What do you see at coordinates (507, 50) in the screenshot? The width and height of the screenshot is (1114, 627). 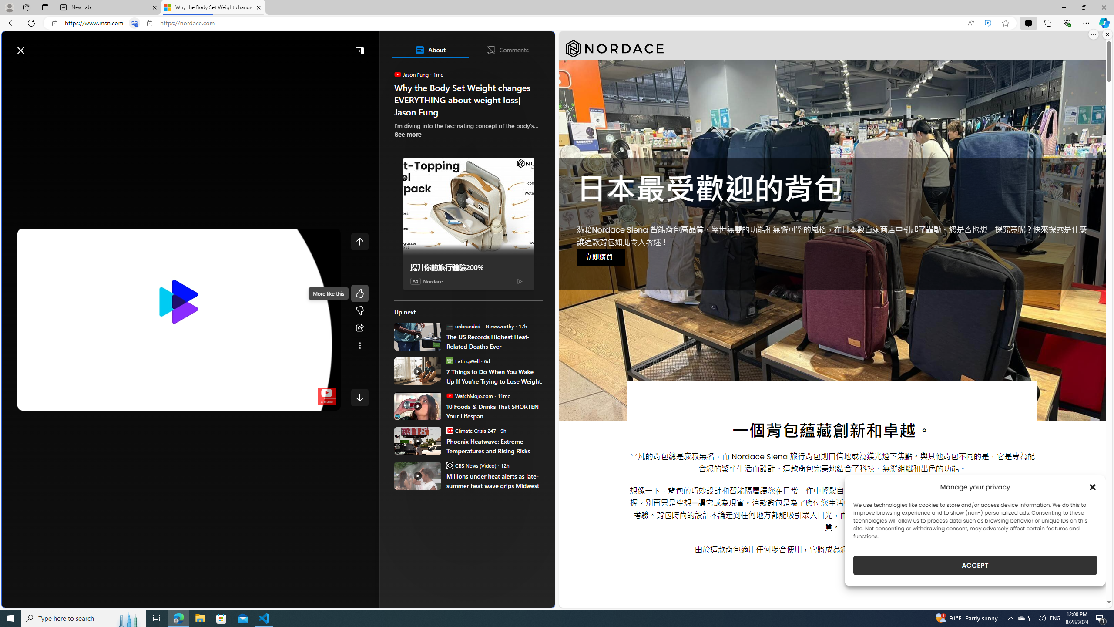 I see `Comments` at bounding box center [507, 50].